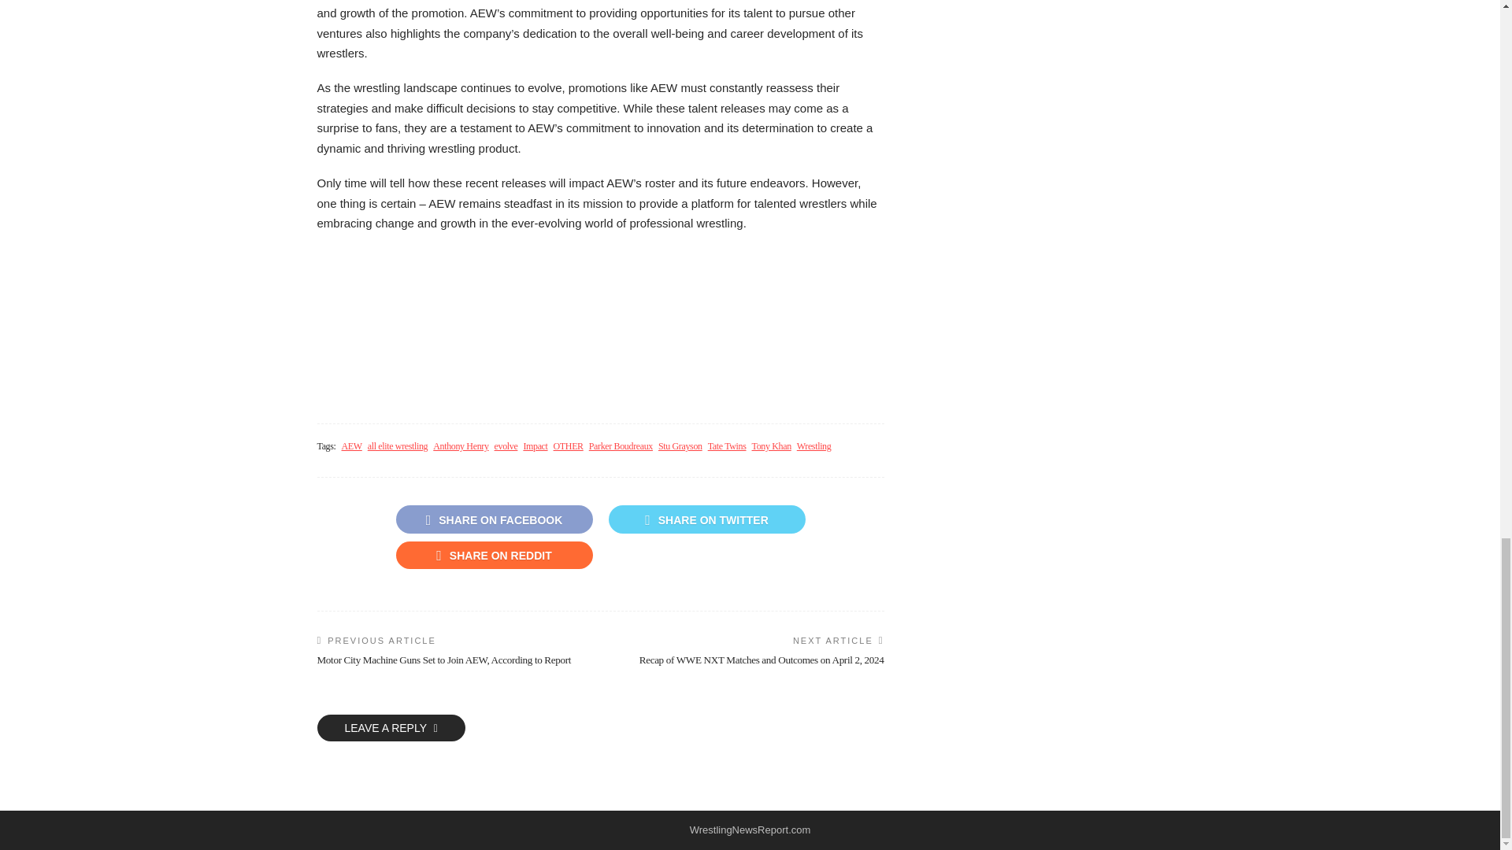 The image size is (1512, 850). I want to click on all elite wrestling, so click(397, 446).